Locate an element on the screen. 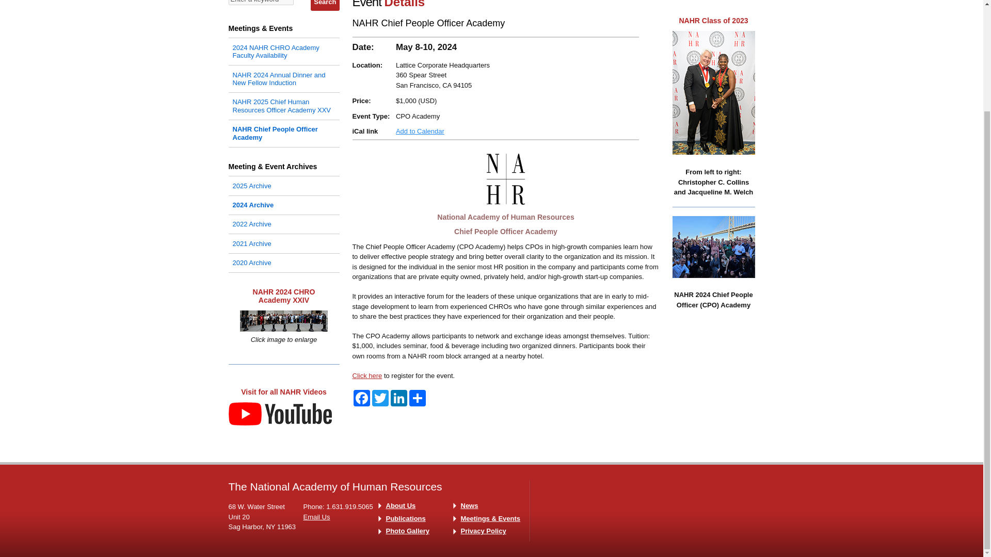  NAHR 2025 Chief Human Resources Officer Academy XXV is located at coordinates (283, 106).